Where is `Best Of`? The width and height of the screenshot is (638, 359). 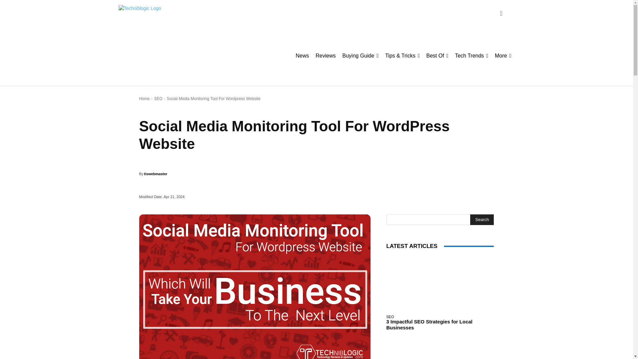
Best Of is located at coordinates (437, 56).